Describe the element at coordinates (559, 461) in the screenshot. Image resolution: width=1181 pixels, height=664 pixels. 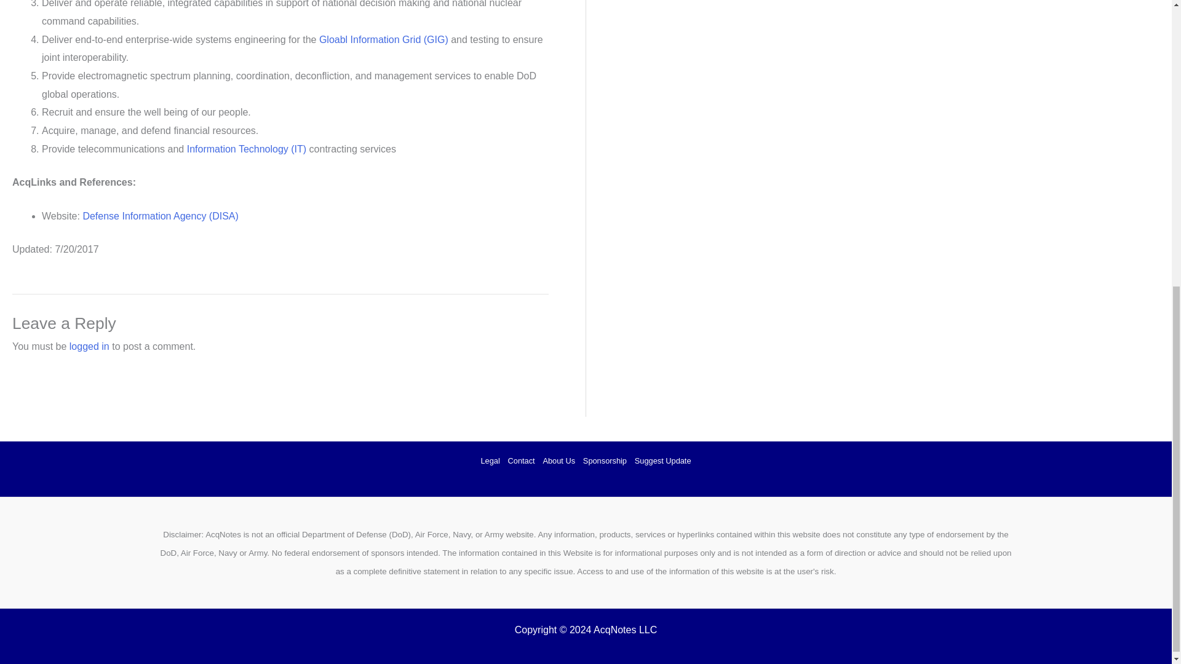
I see `About Us` at that location.